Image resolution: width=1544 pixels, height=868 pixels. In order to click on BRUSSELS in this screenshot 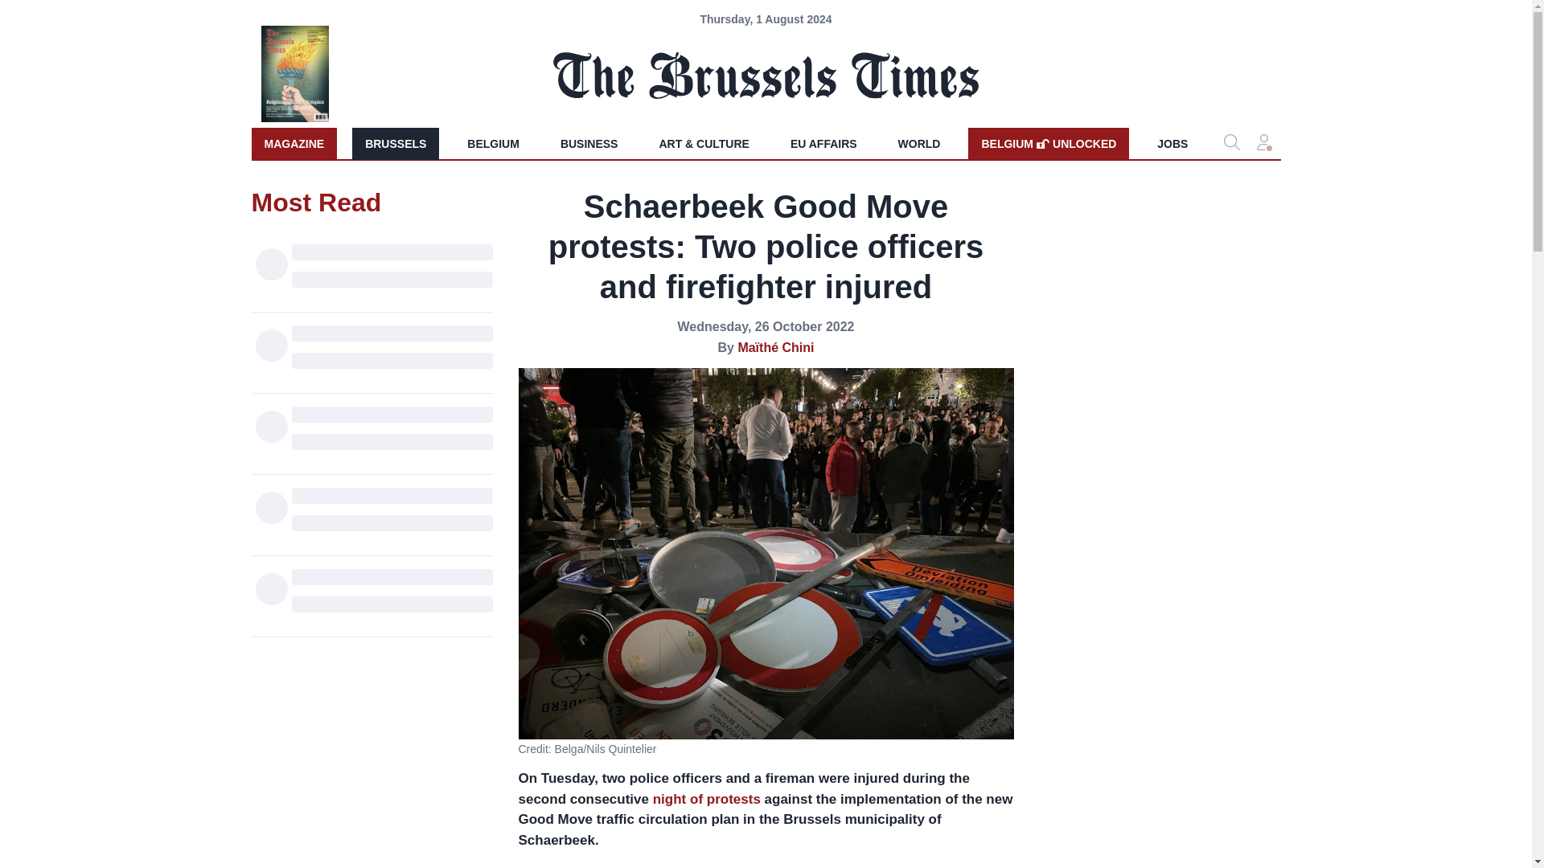, I will do `click(1172, 143)`.